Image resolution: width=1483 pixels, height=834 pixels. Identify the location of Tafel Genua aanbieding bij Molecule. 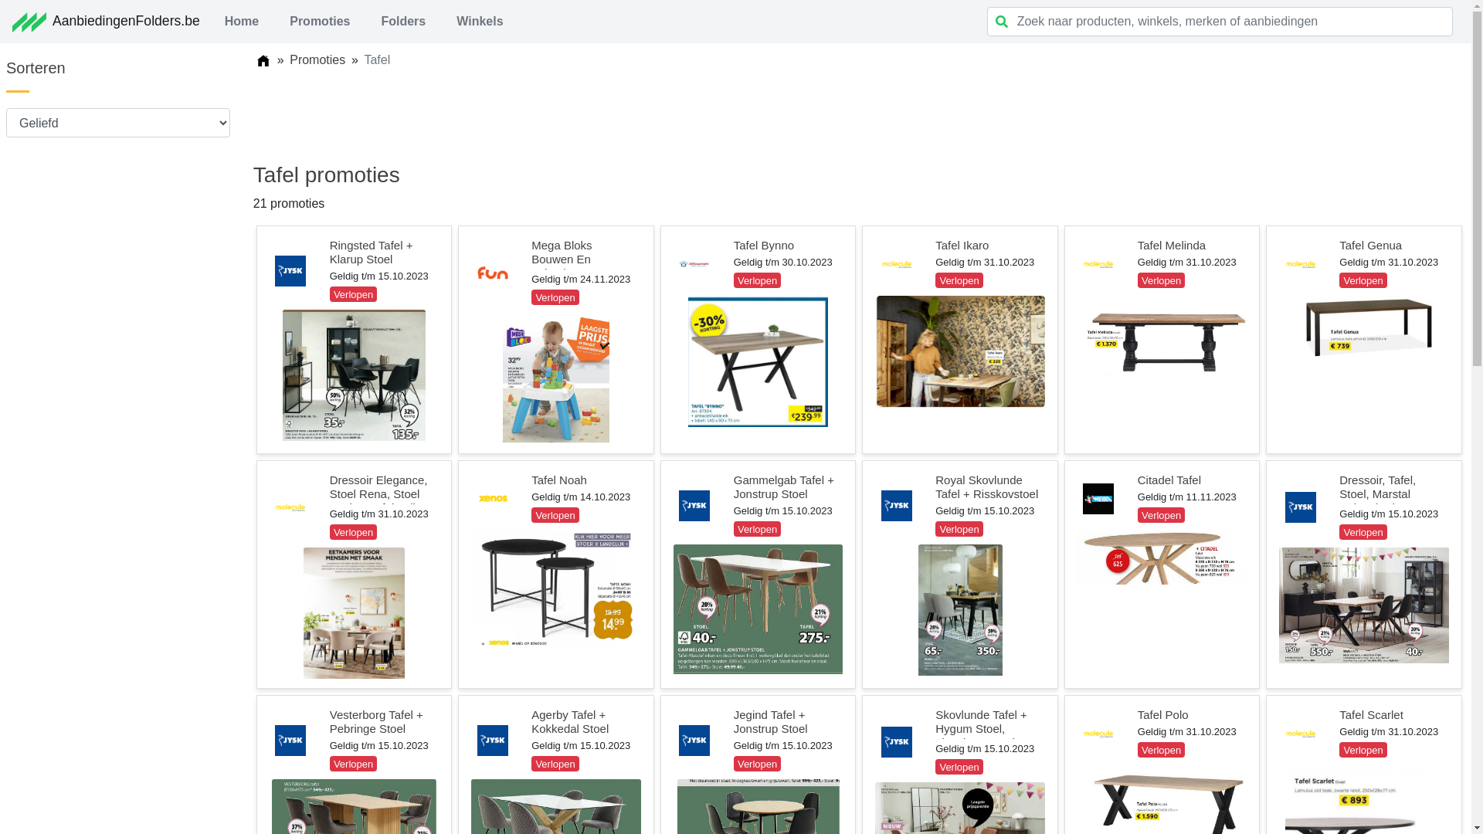
(1364, 327).